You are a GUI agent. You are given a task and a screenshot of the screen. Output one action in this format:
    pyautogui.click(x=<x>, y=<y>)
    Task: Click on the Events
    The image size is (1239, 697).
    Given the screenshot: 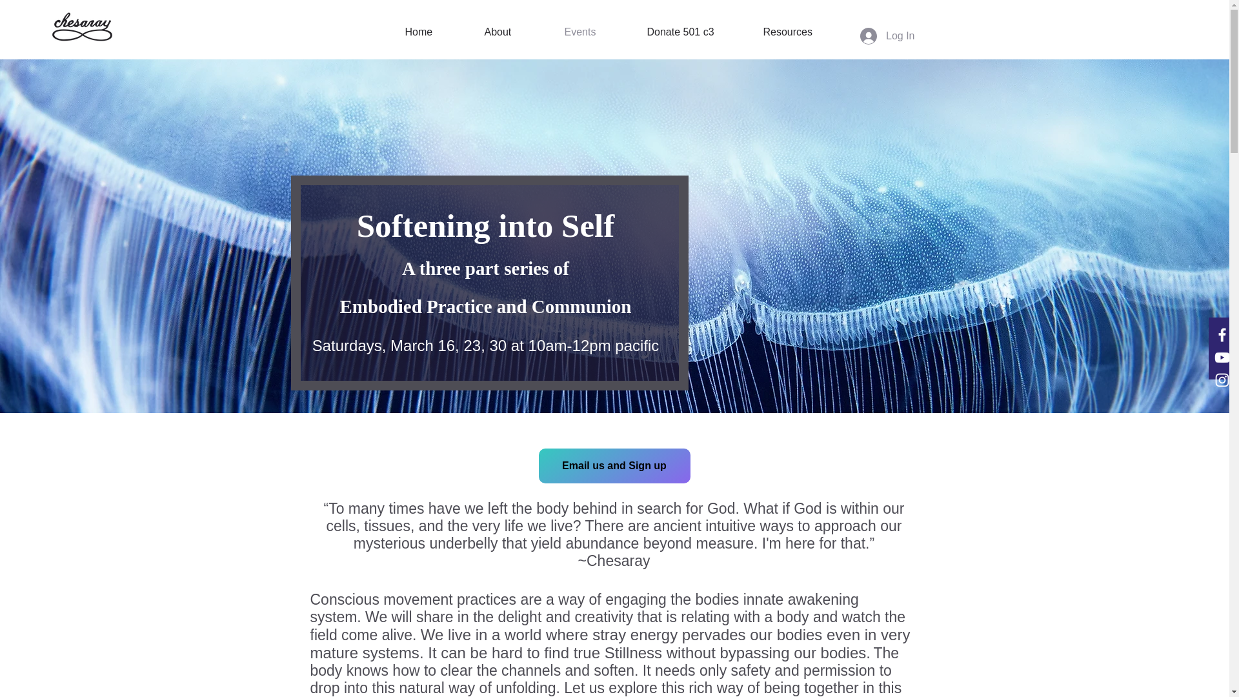 What is the action you would take?
    pyautogui.click(x=596, y=32)
    